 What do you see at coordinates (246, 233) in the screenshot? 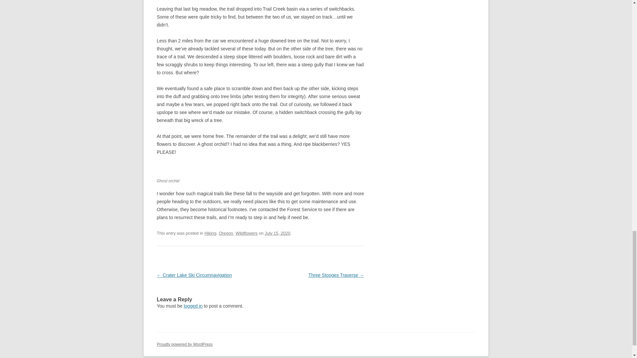
I see `Wildflowers` at bounding box center [246, 233].